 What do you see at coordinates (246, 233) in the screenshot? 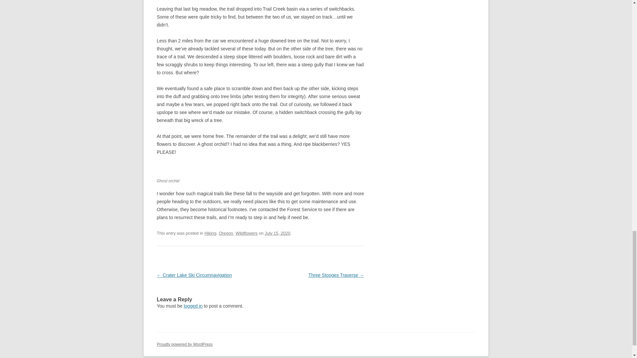
I see `Wildflowers` at bounding box center [246, 233].